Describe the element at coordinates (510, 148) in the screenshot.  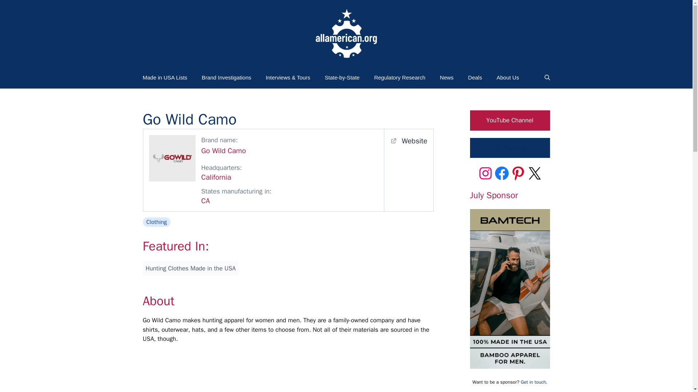
I see `Email Newsletter` at that location.